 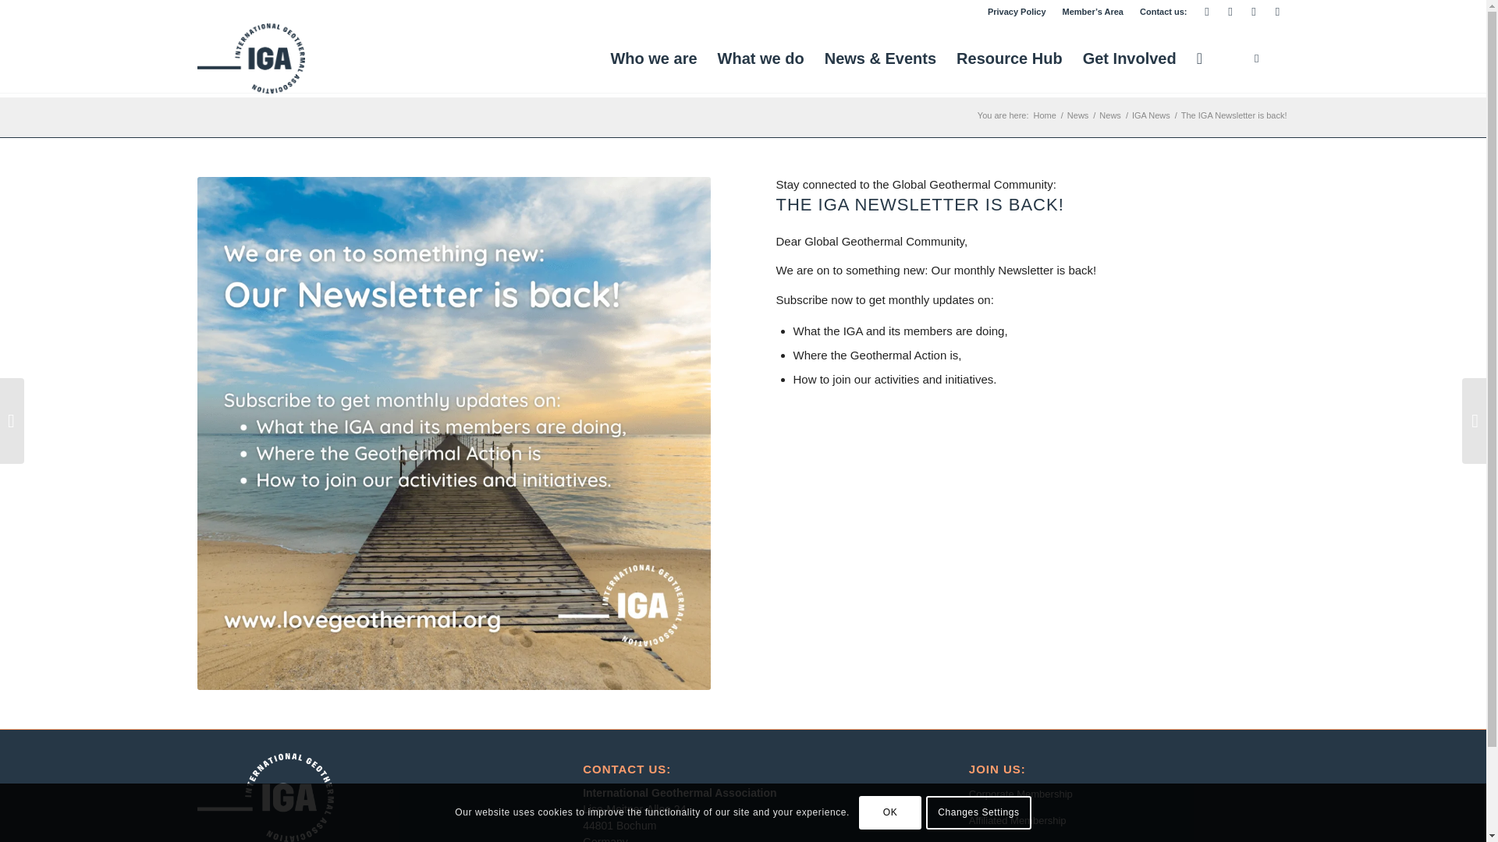 What do you see at coordinates (1230, 12) in the screenshot?
I see `LinkedIn` at bounding box center [1230, 12].